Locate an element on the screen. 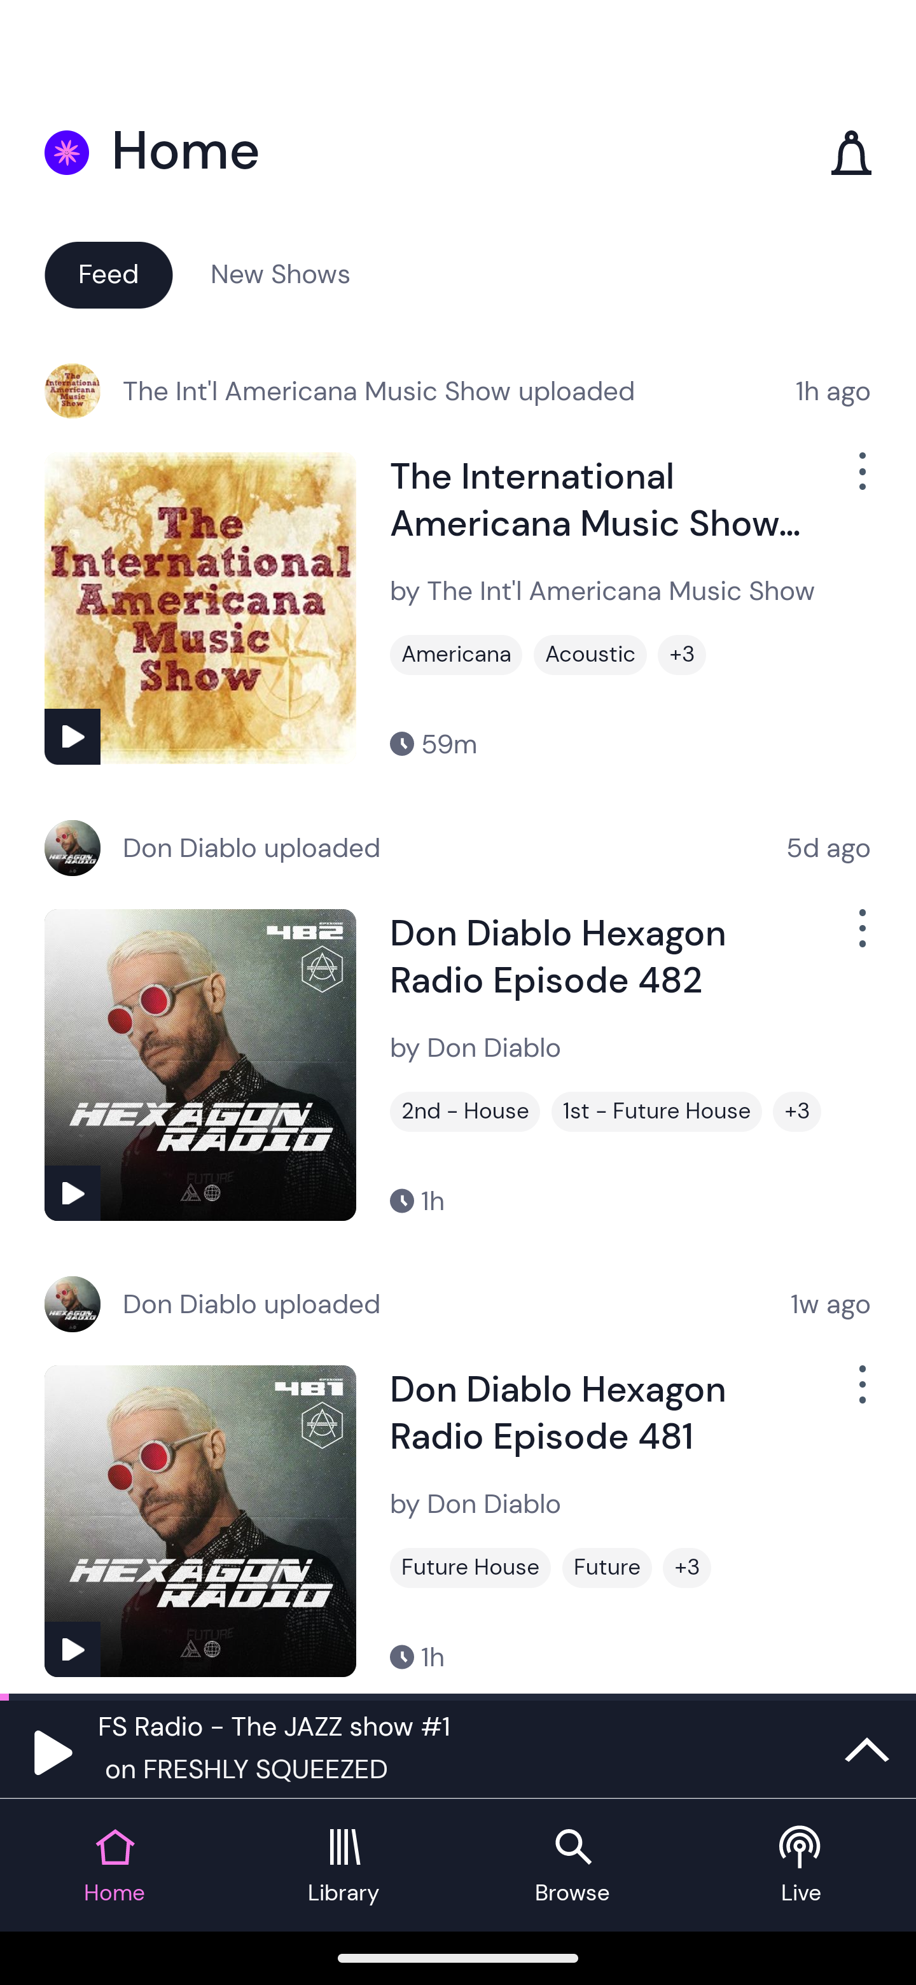  Browse tab Browse is located at coordinates (572, 1865).